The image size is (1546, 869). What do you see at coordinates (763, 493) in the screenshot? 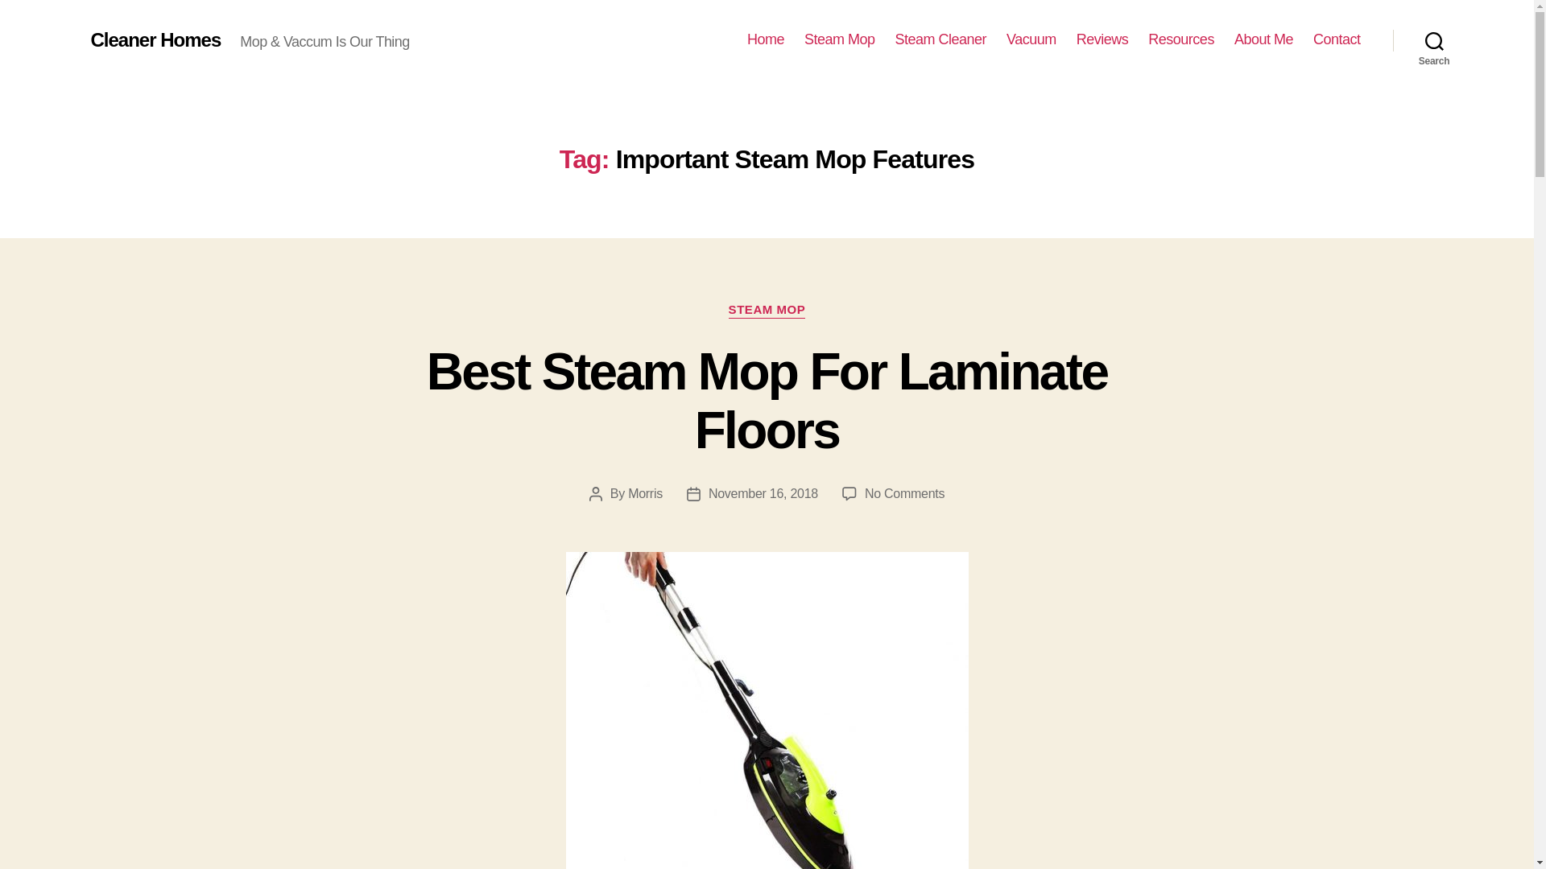
I see `November 16, 2018` at bounding box center [763, 493].